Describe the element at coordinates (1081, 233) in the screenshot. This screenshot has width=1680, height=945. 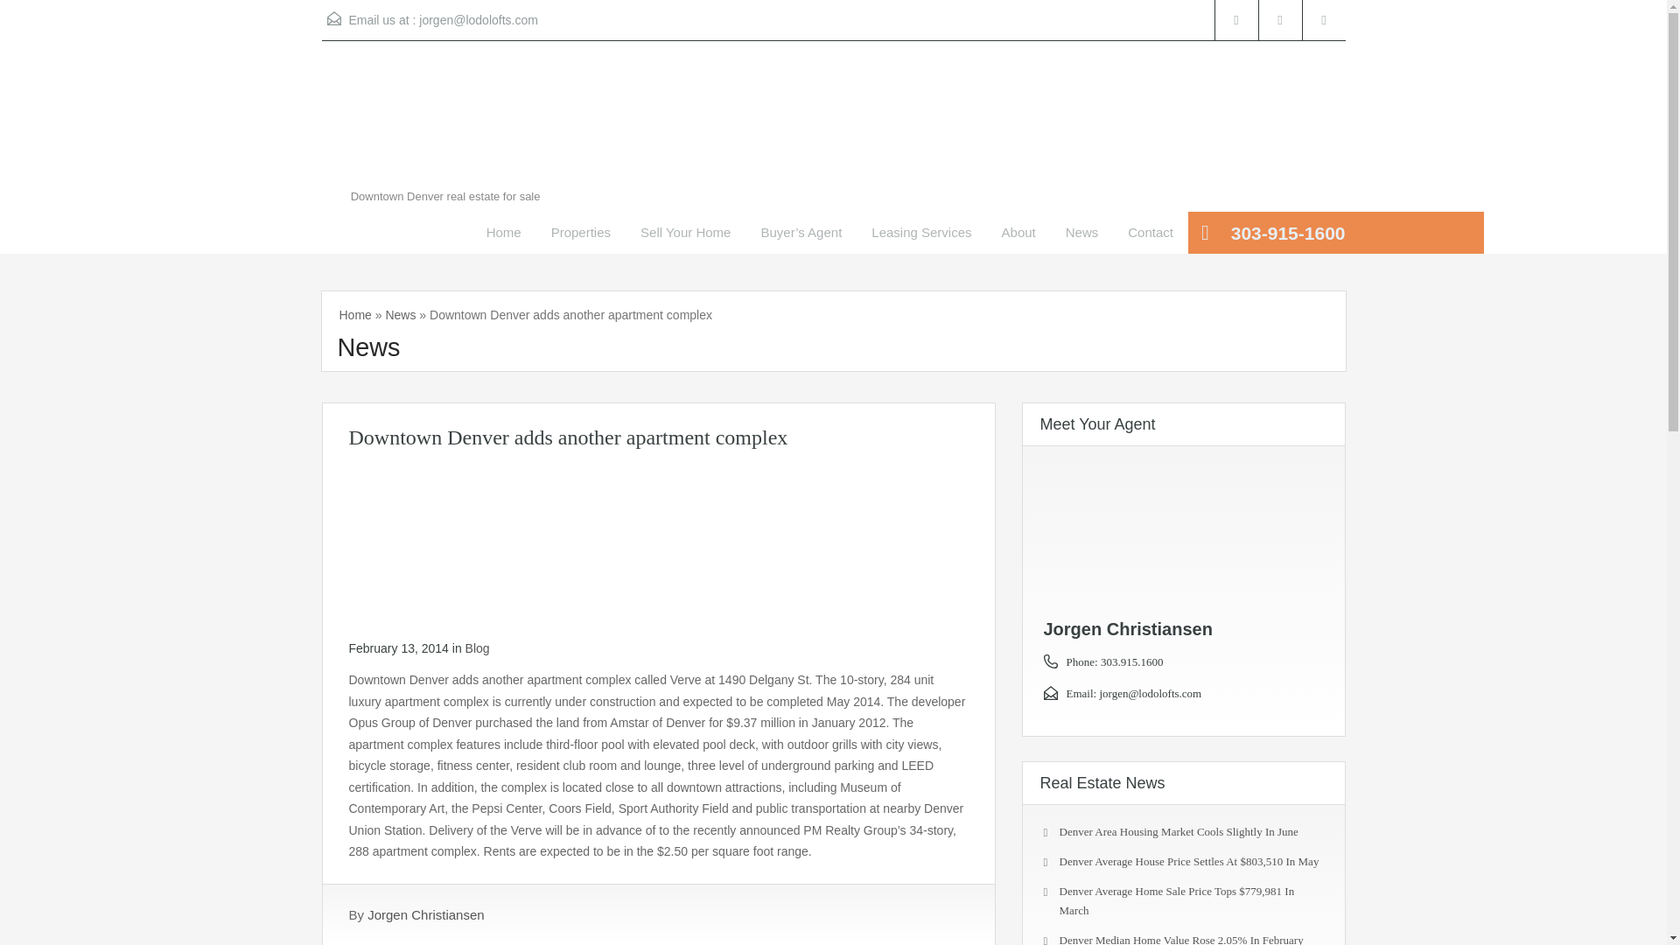
I see `News` at that location.